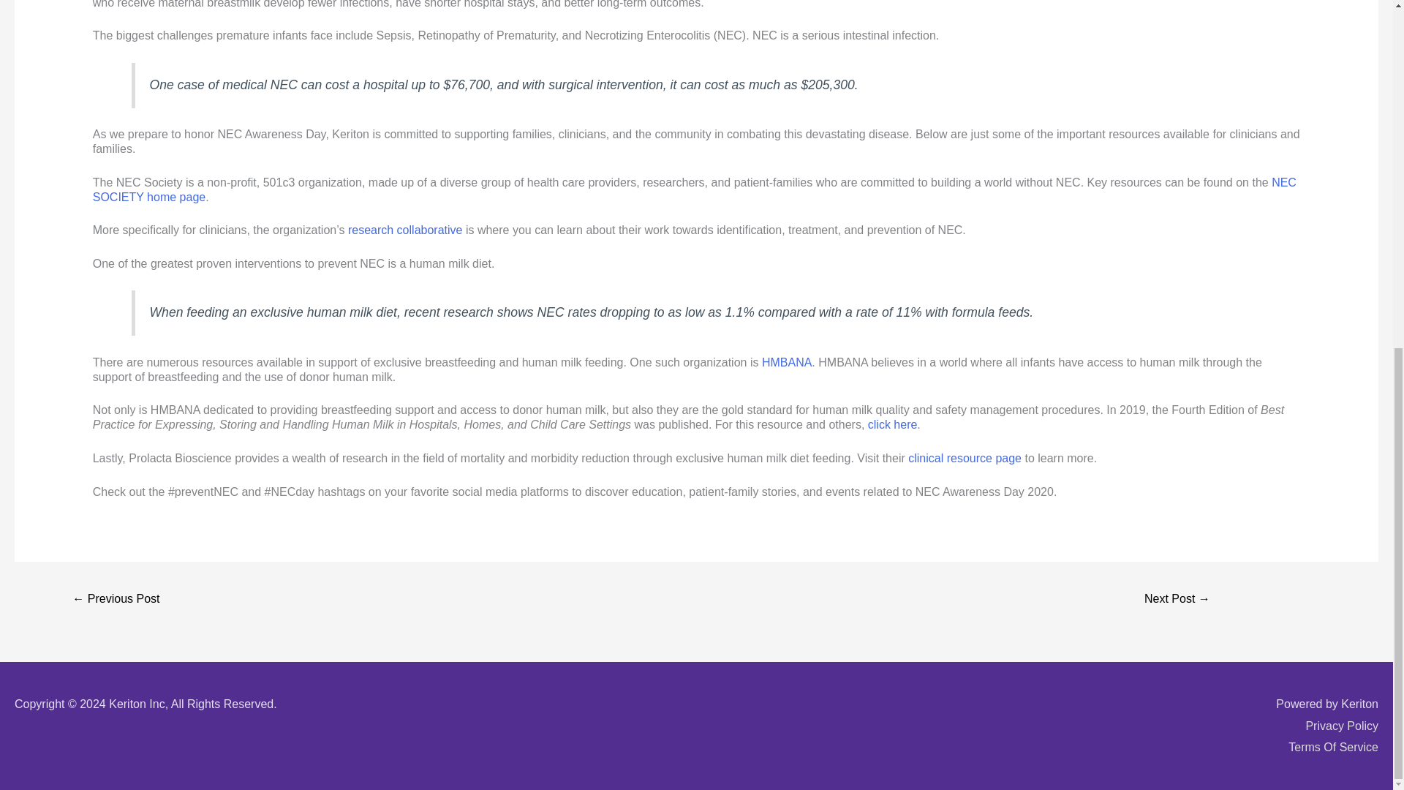 The image size is (1404, 790). Describe the element at coordinates (1342, 726) in the screenshot. I see `Privacy Policy` at that location.